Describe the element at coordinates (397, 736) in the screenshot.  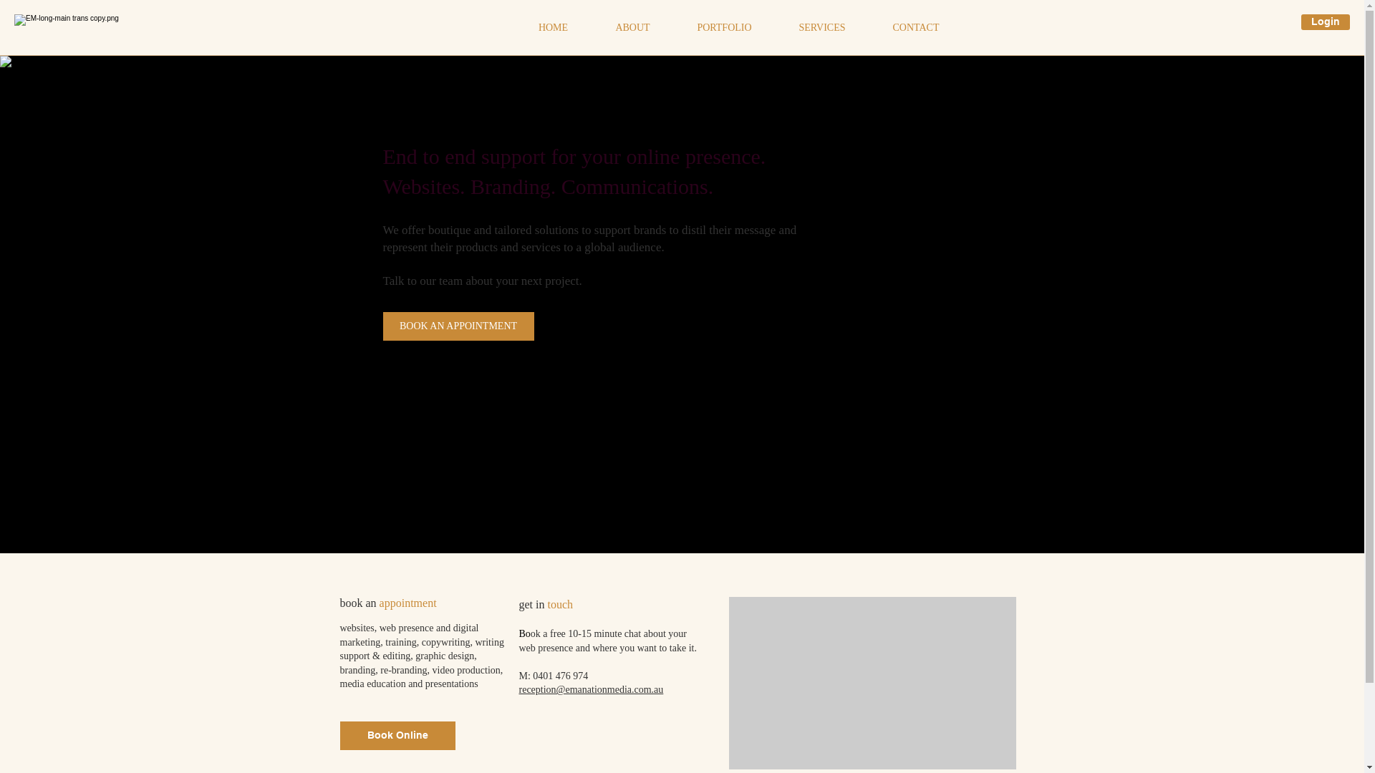
I see `Book Online` at that location.